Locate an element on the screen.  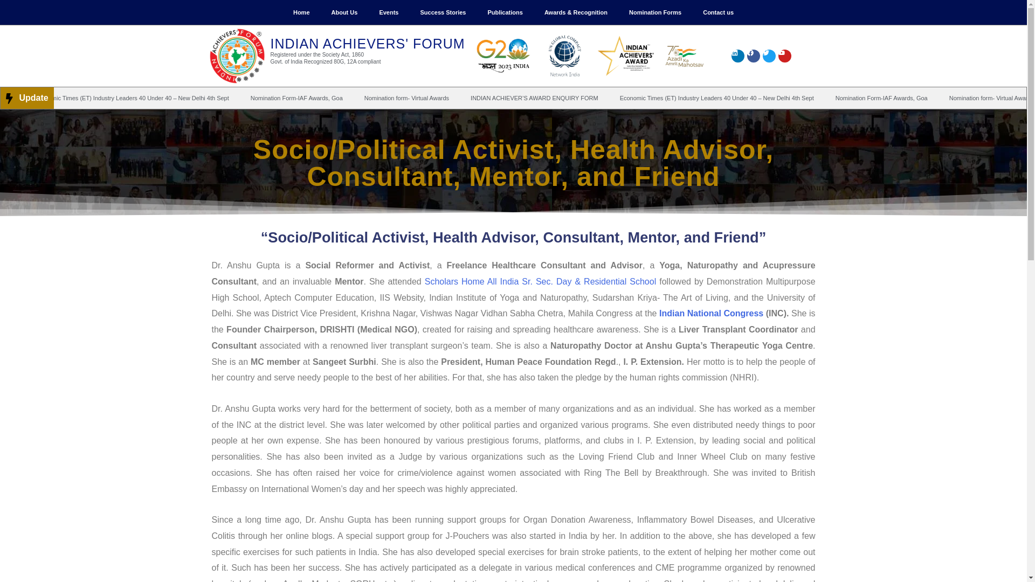
Success Stories is located at coordinates (442, 12).